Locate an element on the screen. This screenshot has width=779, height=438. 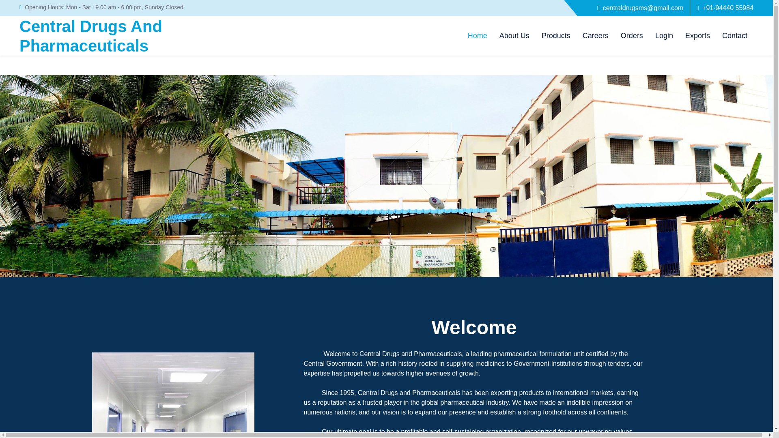
Products is located at coordinates (514, 36).